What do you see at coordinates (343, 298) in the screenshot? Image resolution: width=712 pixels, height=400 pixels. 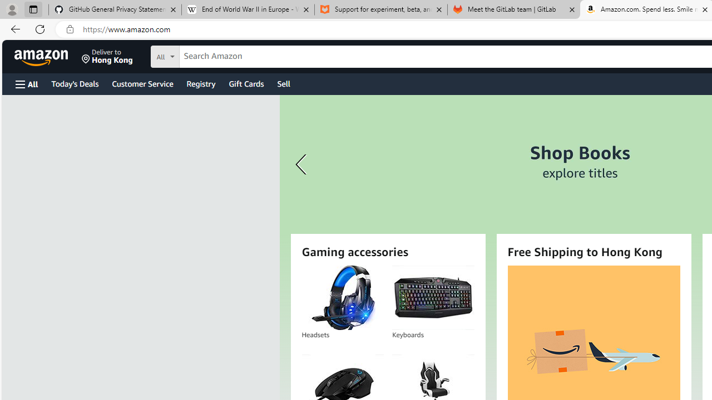 I see `Headsets` at bounding box center [343, 298].